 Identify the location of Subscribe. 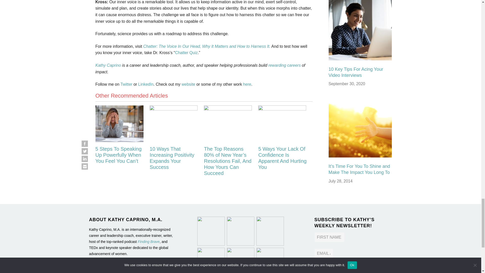
(335, 269).